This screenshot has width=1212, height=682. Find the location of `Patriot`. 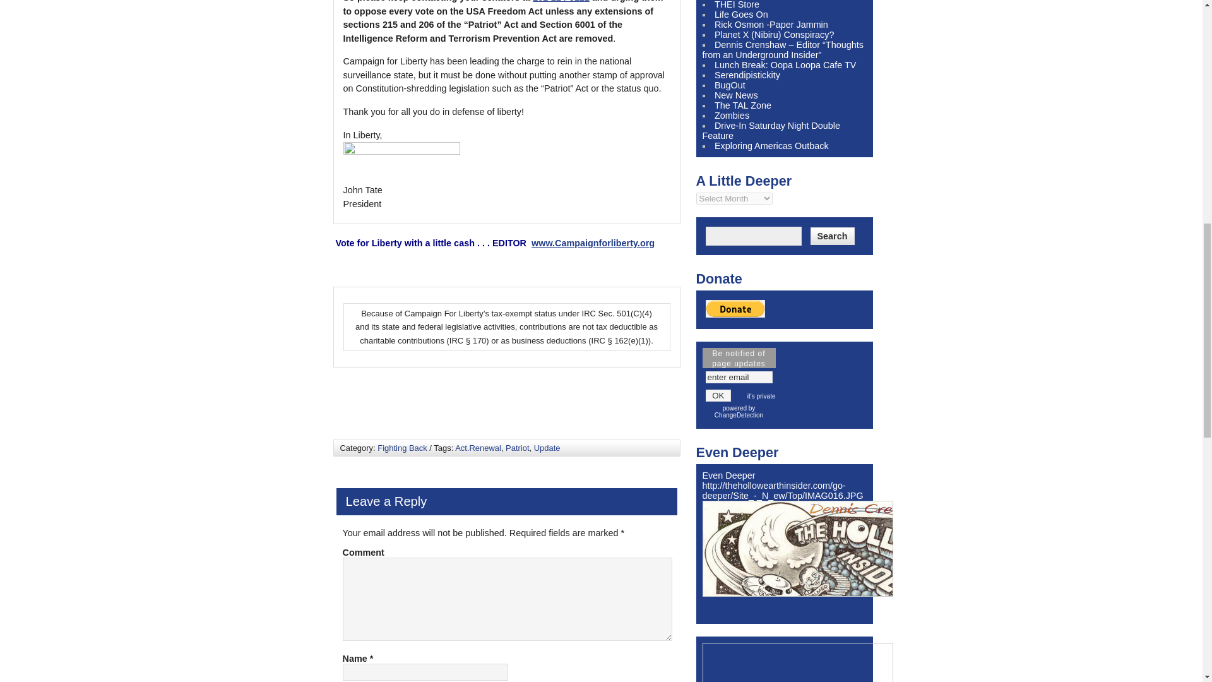

Patriot is located at coordinates (516, 448).